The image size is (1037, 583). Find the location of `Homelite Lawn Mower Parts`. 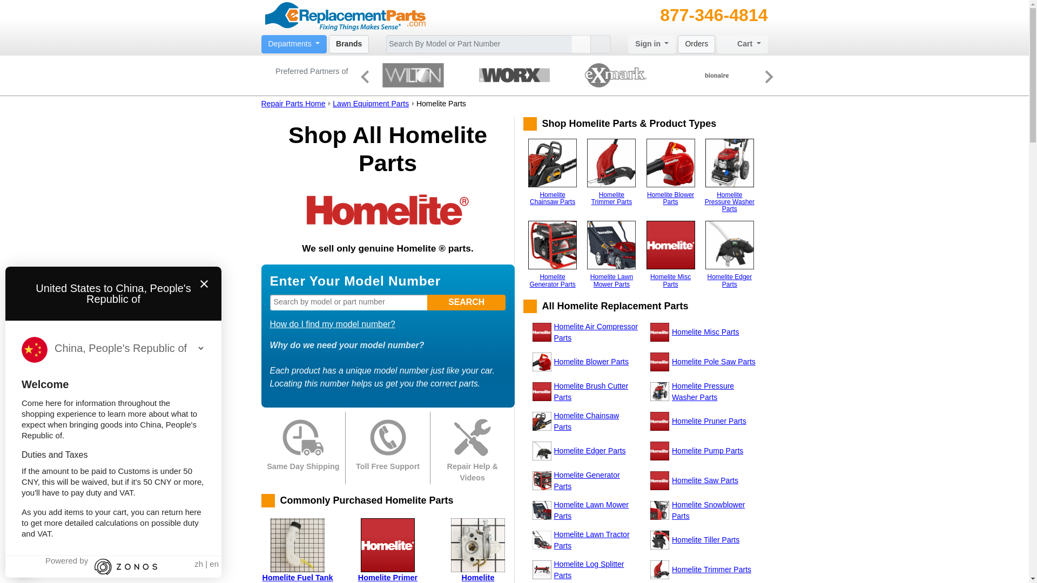

Homelite Lawn Mower Parts is located at coordinates (611, 245).